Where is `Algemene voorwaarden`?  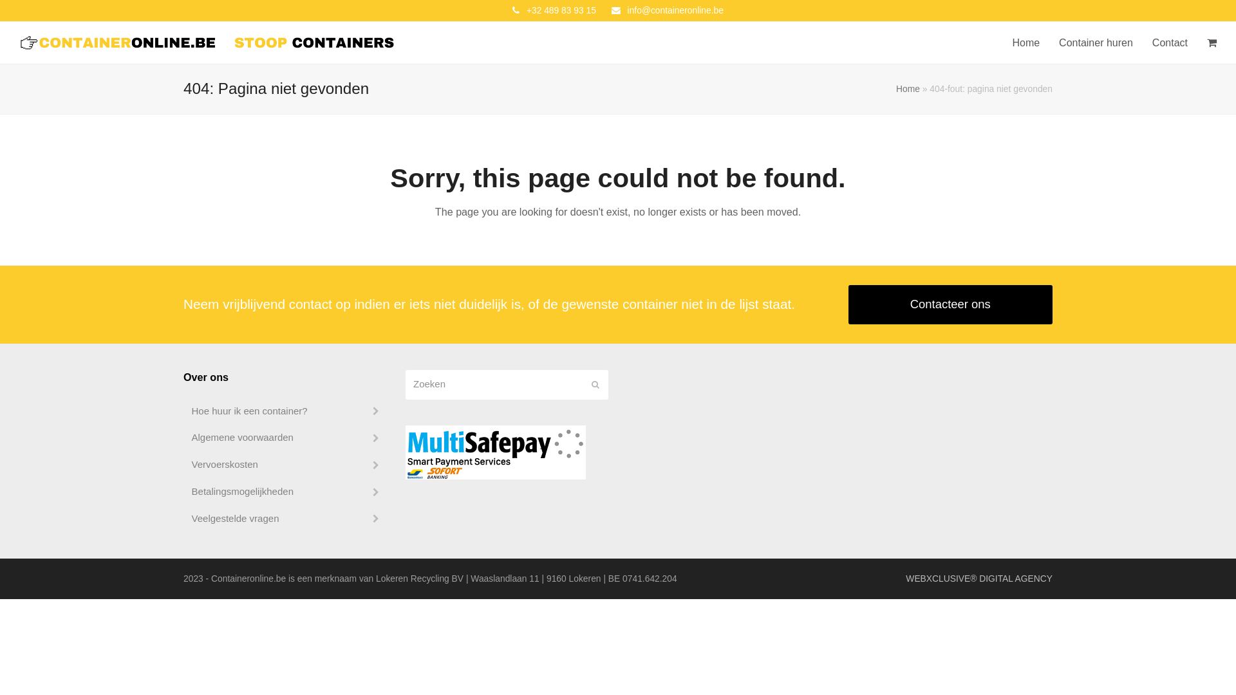 Algemene voorwaarden is located at coordinates (285, 438).